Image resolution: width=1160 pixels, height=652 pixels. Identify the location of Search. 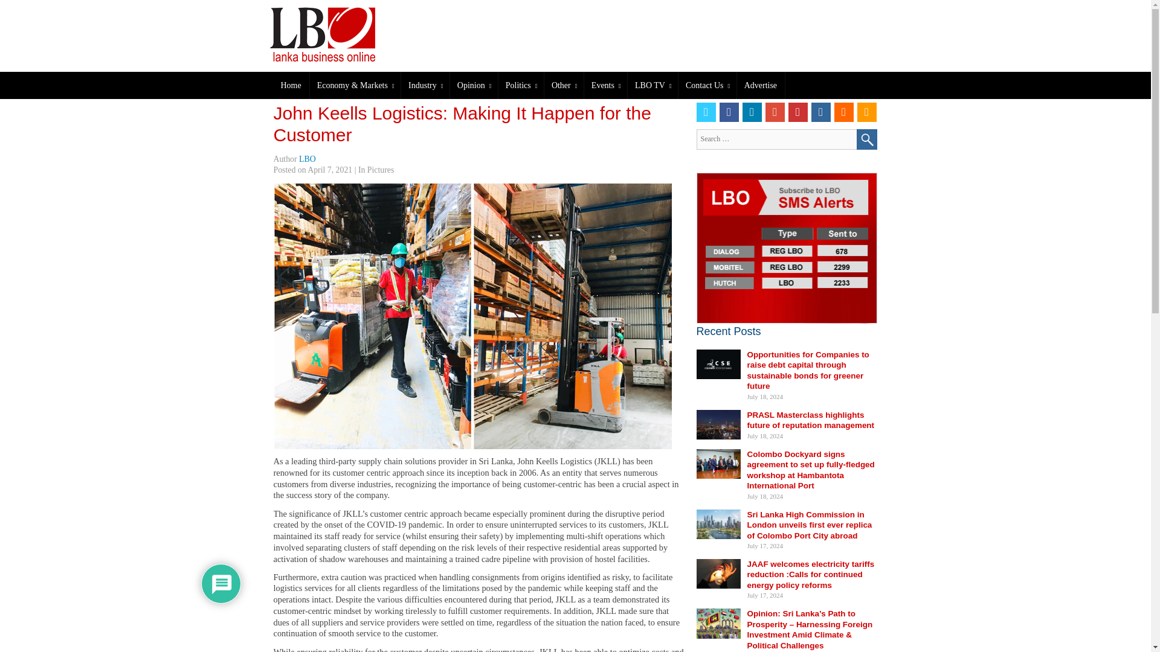
(866, 139).